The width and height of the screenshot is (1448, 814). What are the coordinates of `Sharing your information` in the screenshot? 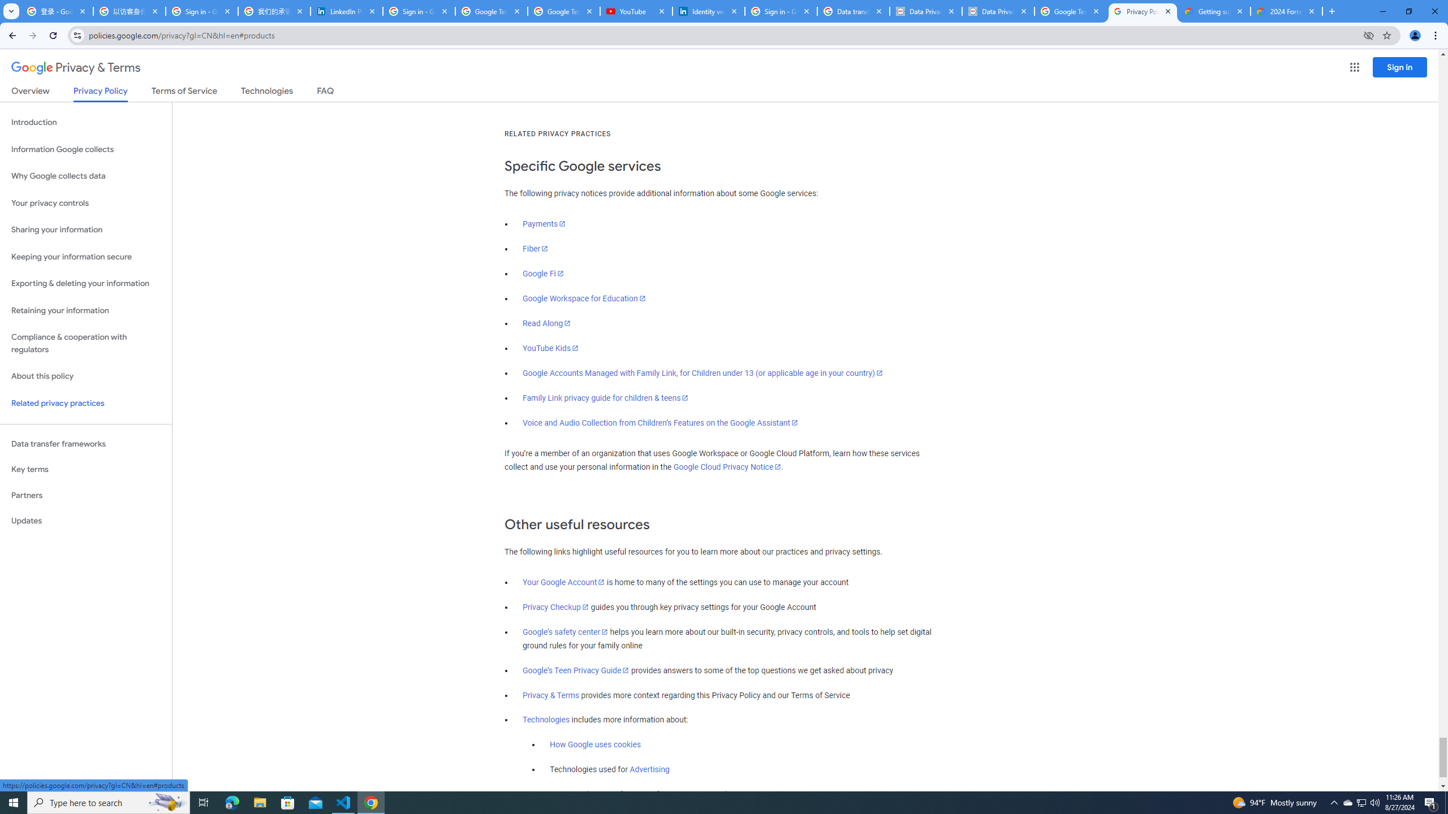 It's located at (86, 230).